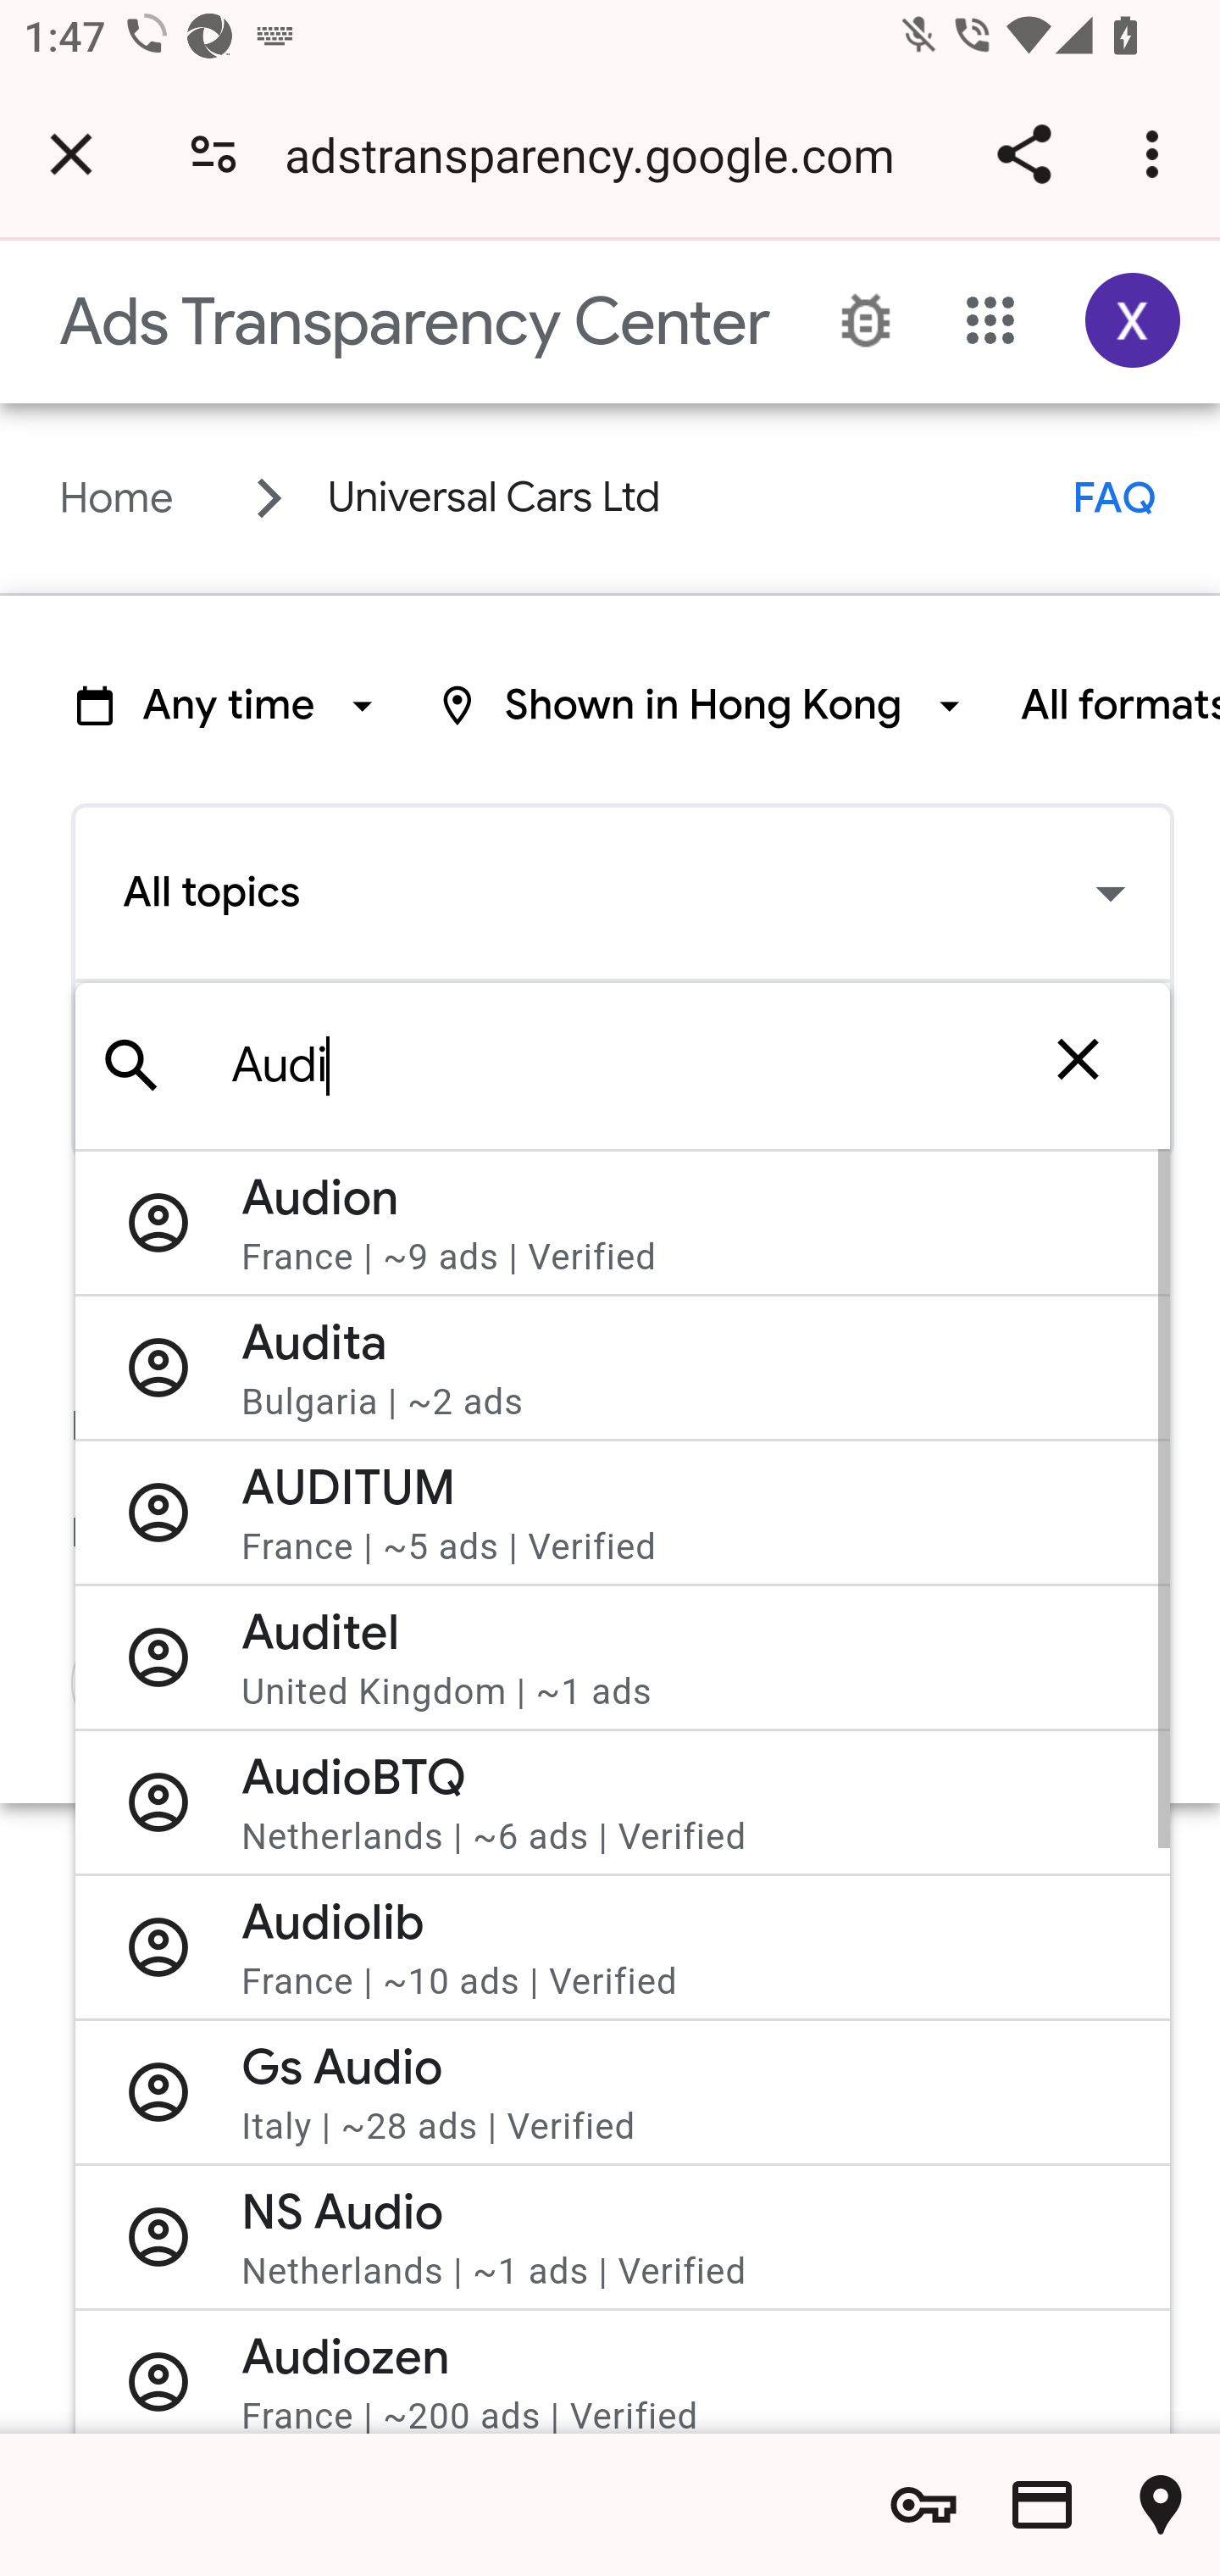 The height and width of the screenshot is (2576, 1220). Describe the element at coordinates (602, 154) in the screenshot. I see `adstransparency.google.com` at that location.